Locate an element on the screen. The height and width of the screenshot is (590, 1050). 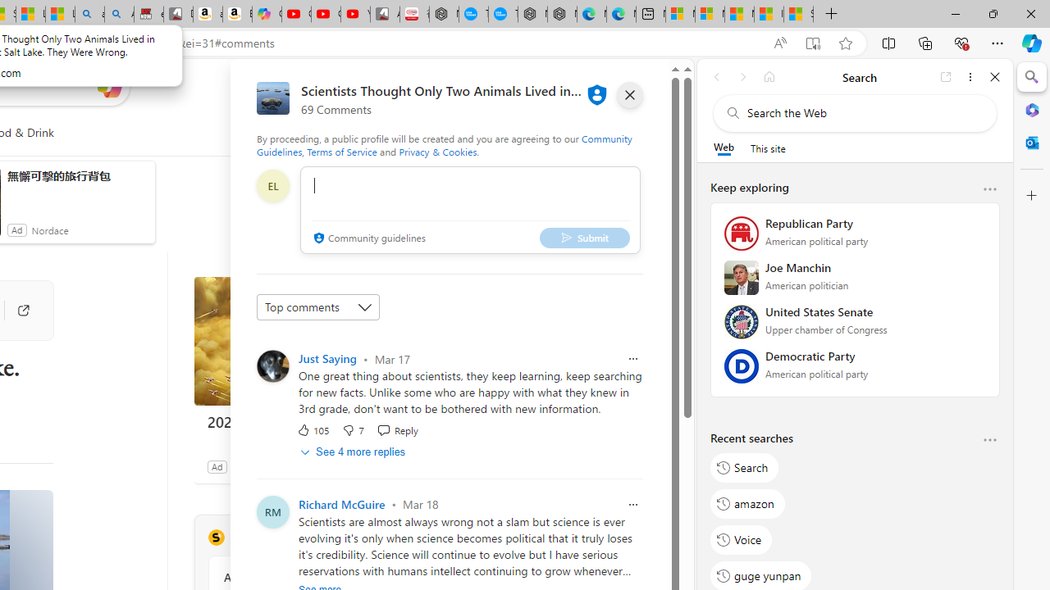
Home is located at coordinates (769, 77).